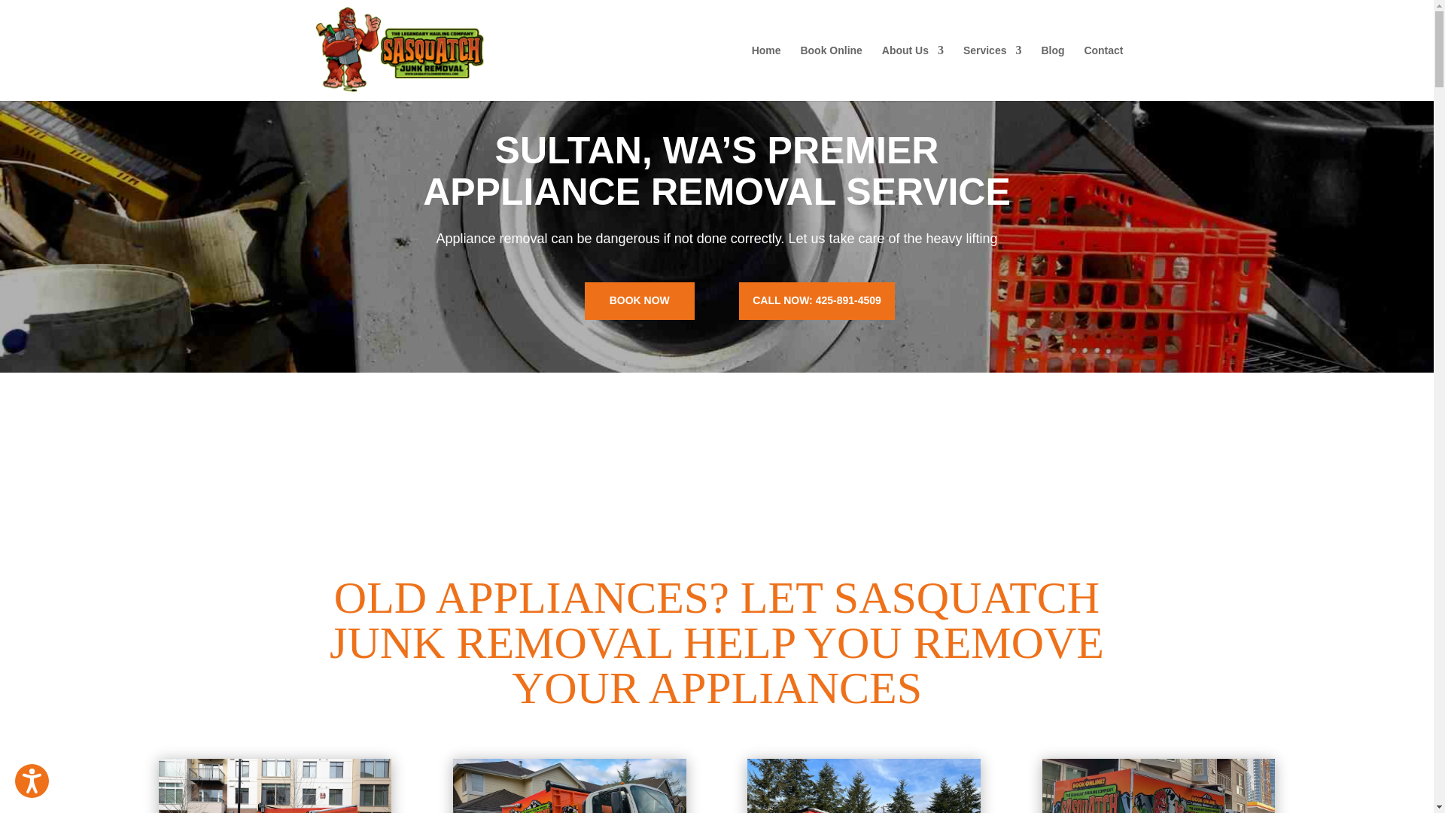 Image resolution: width=1445 pixels, height=813 pixels. What do you see at coordinates (1159, 786) in the screenshot?
I see `best-results-1` at bounding box center [1159, 786].